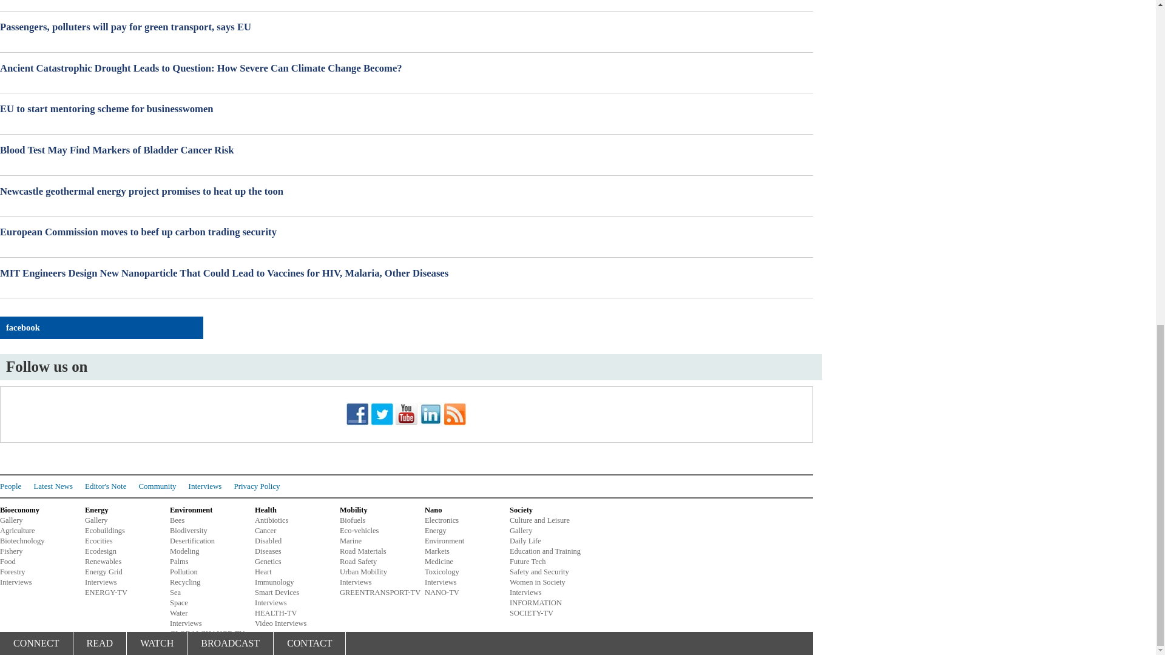 The image size is (1165, 655). I want to click on Blood Test May Find Markers of Bladder Cancer Risk, so click(407, 150).